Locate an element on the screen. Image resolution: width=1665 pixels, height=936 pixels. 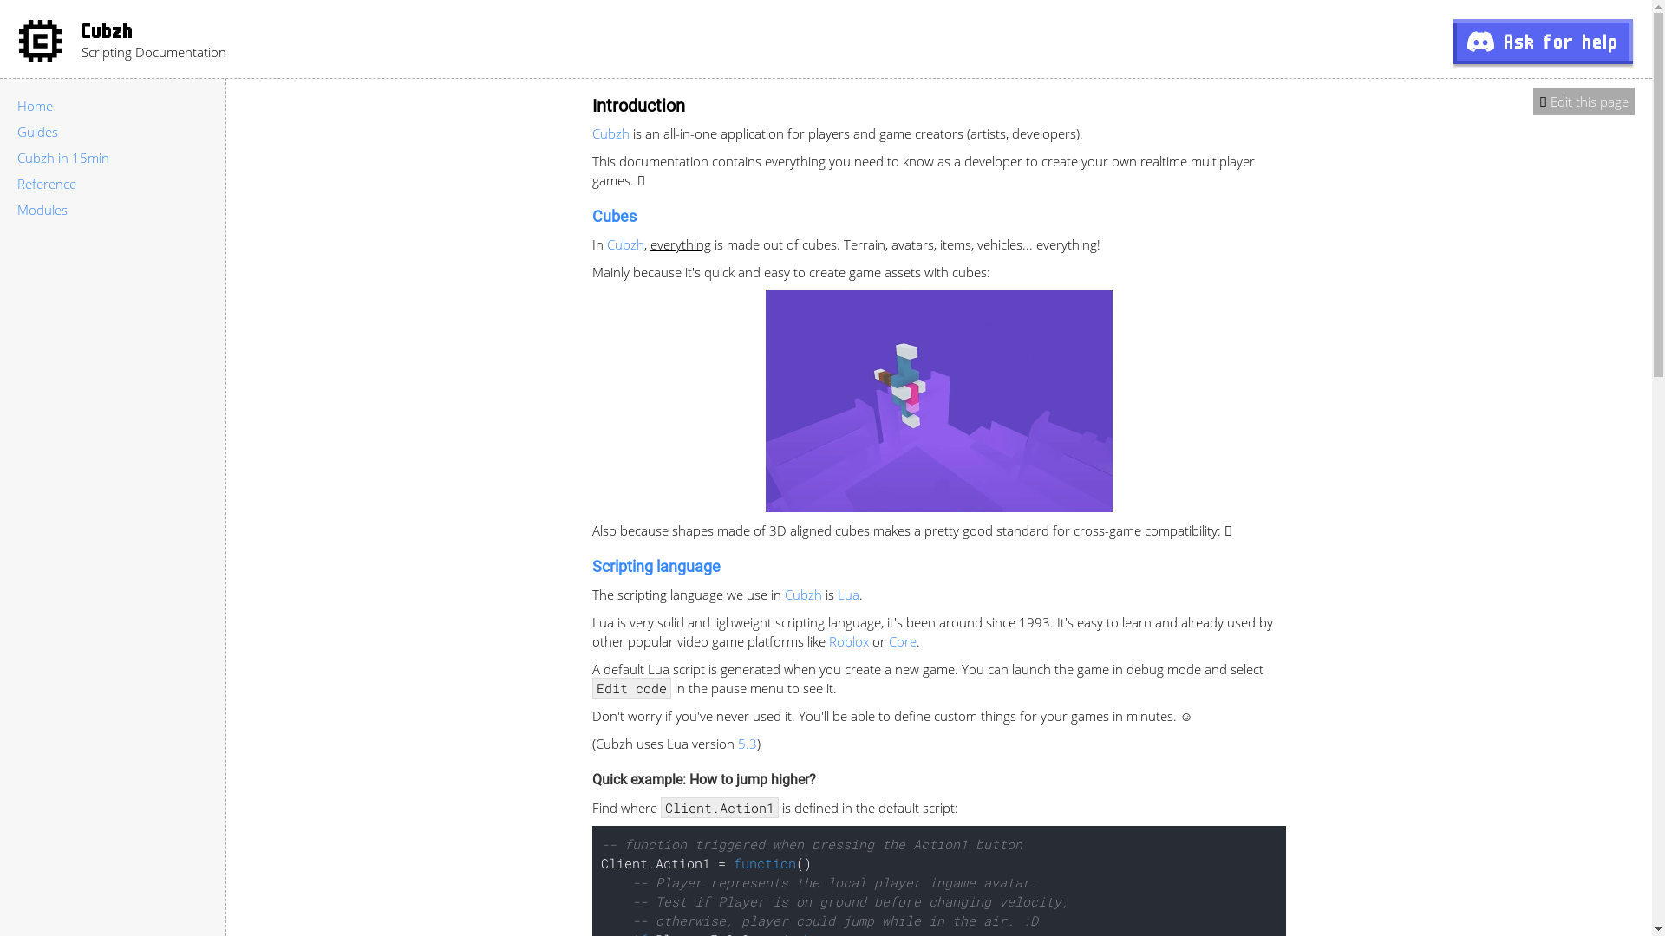
Cubzh is located at coordinates (803, 595).